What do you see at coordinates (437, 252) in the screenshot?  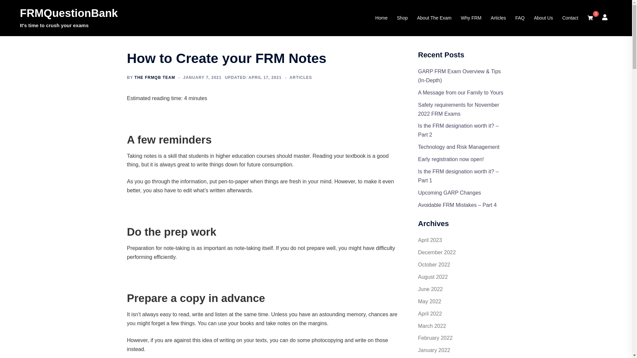 I see `December 2022` at bounding box center [437, 252].